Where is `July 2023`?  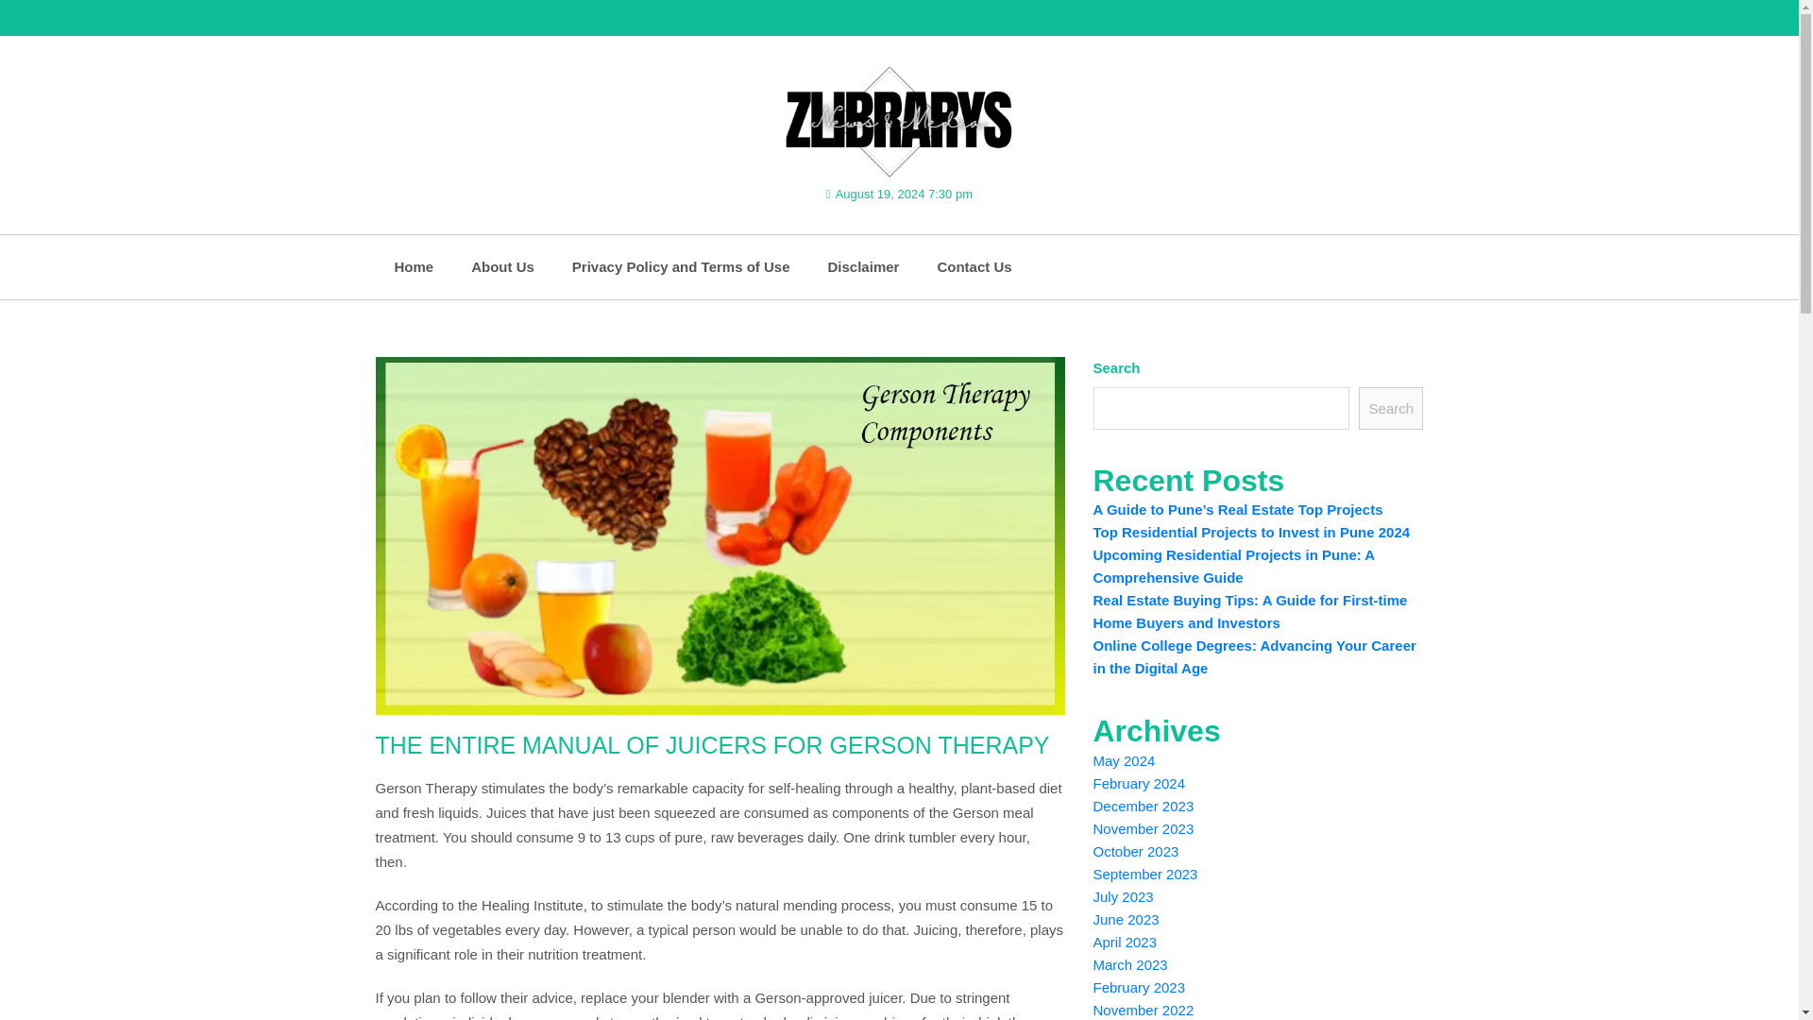 July 2023 is located at coordinates (1123, 895).